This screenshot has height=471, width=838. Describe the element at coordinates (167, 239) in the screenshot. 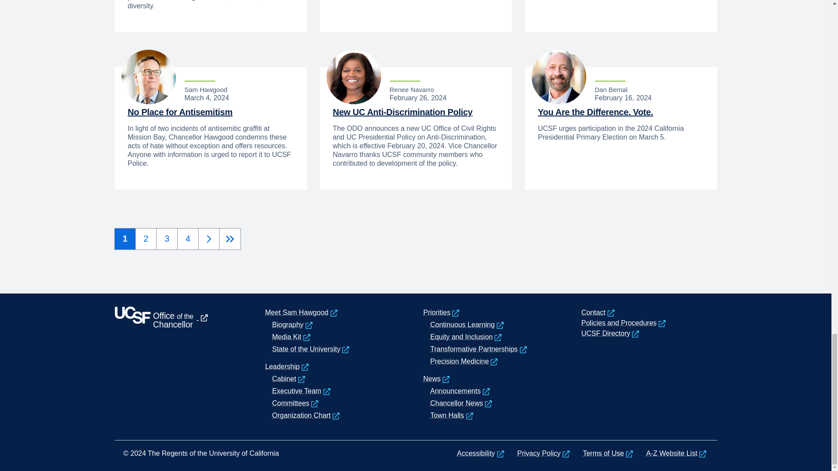

I see `Go to page 3` at that location.